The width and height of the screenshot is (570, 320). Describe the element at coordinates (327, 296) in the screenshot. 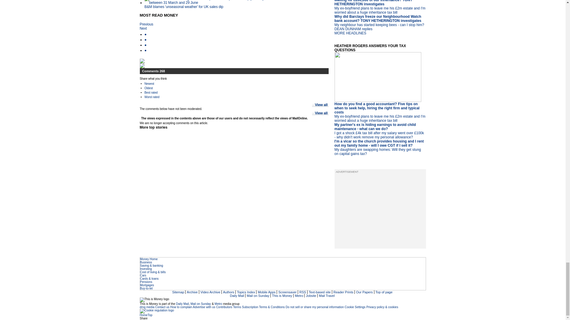

I see `Mail Travel` at that location.